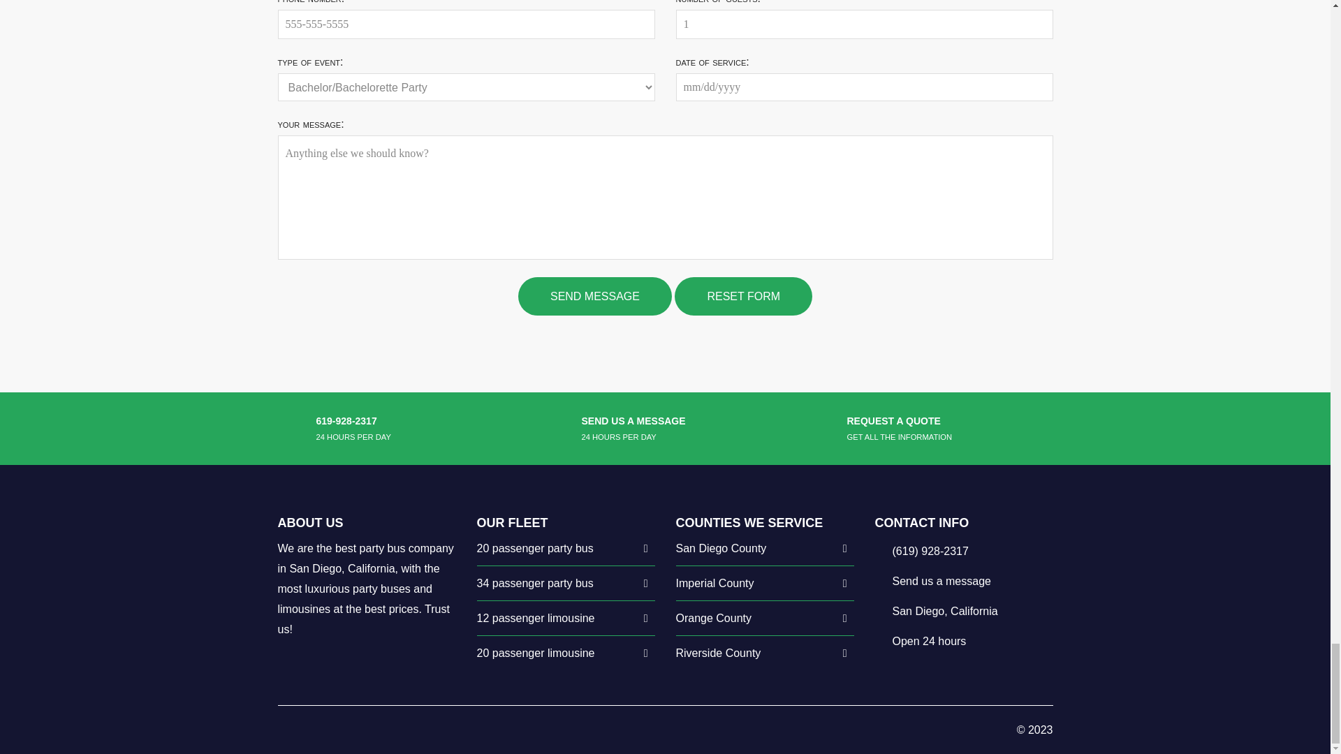 The height and width of the screenshot is (754, 1341). I want to click on Send Message, so click(594, 296).